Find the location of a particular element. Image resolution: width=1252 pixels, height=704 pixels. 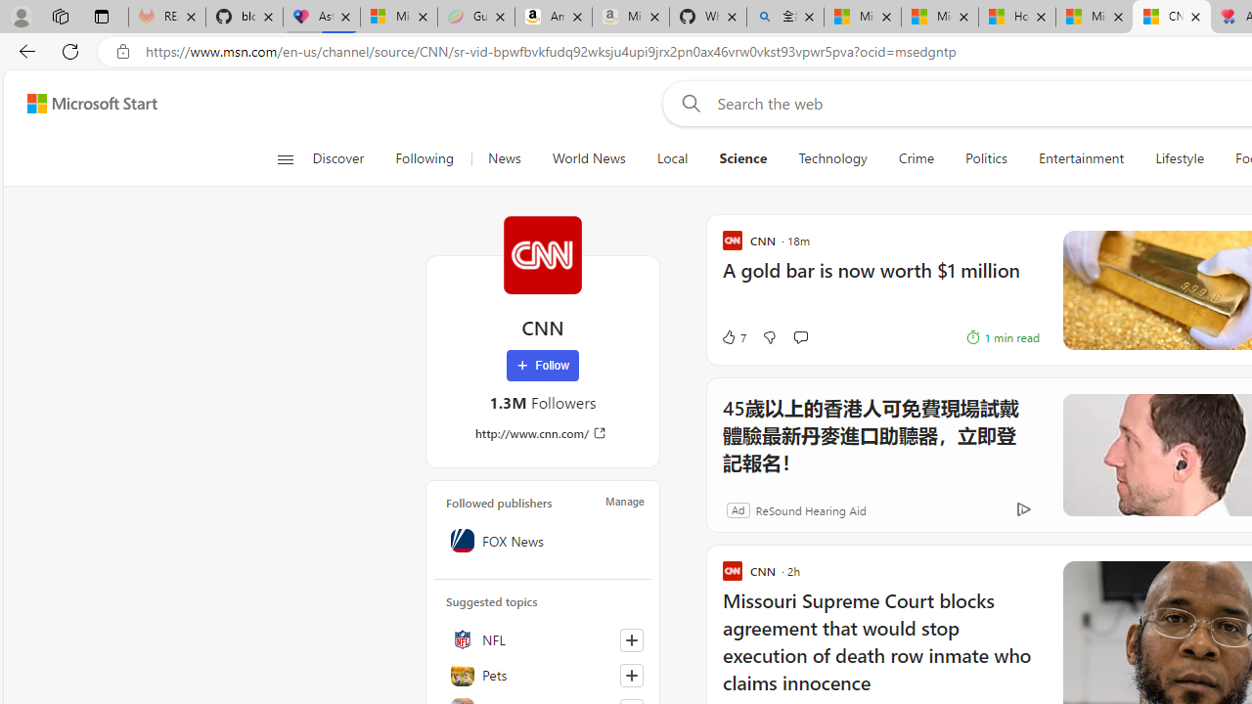

Pets is located at coordinates (543, 675).